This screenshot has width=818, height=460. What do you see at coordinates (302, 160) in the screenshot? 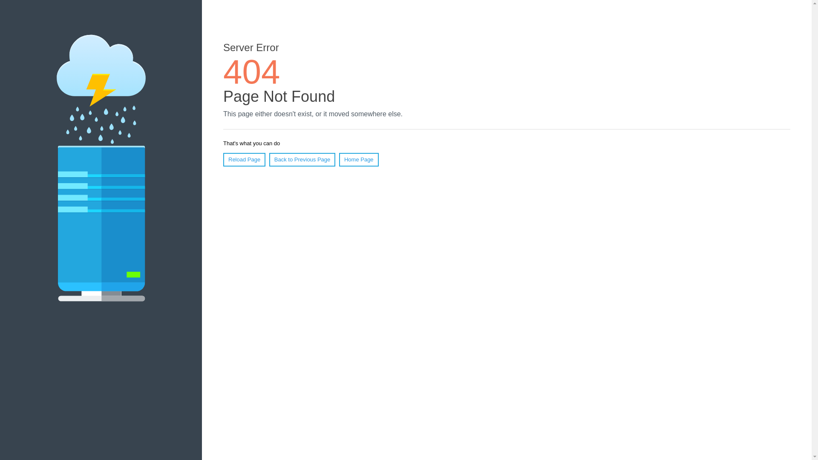
I see `Back to Previous Page` at bounding box center [302, 160].